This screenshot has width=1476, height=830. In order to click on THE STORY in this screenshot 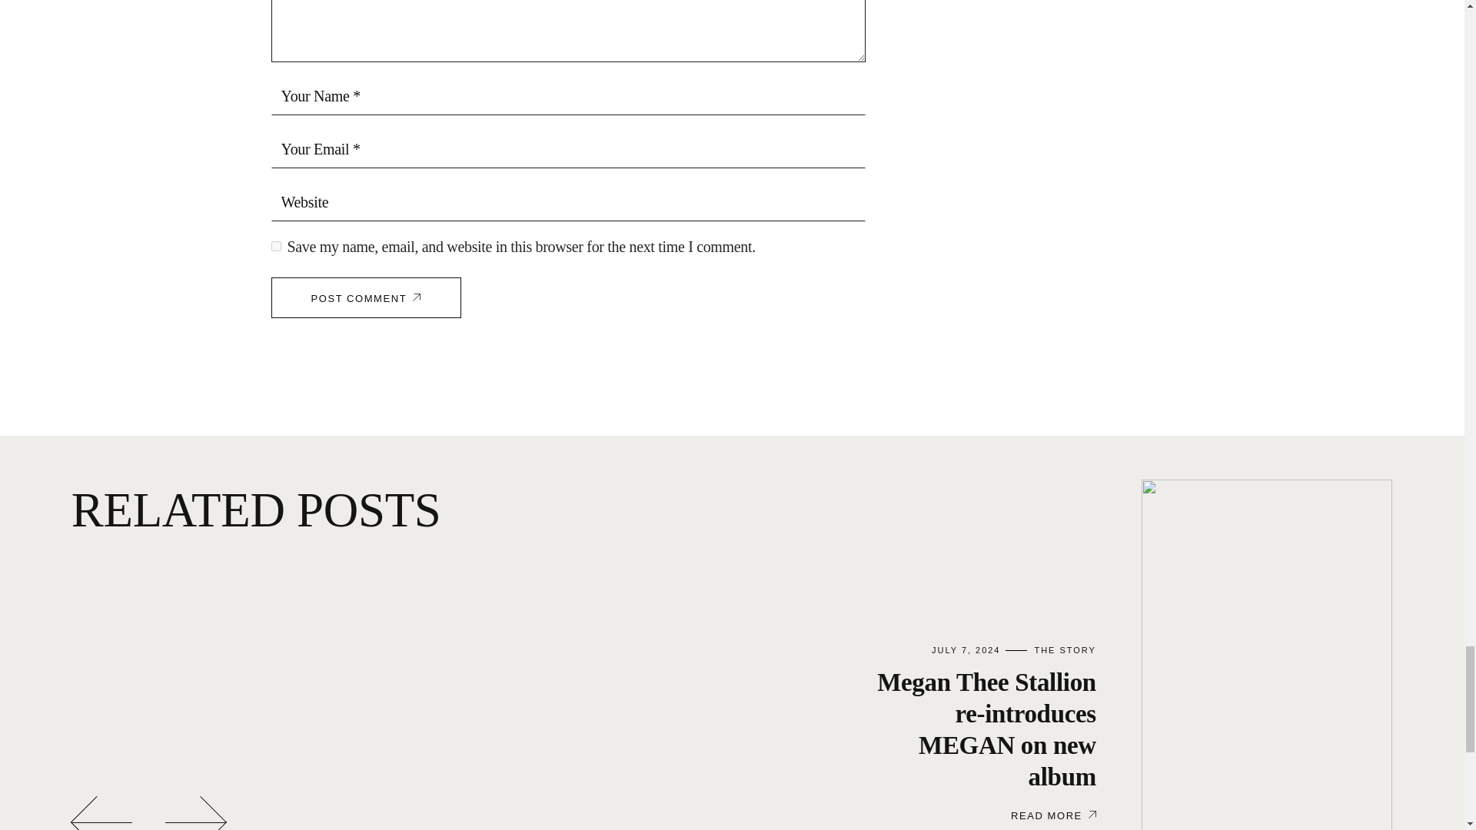, I will do `click(1064, 650)`.